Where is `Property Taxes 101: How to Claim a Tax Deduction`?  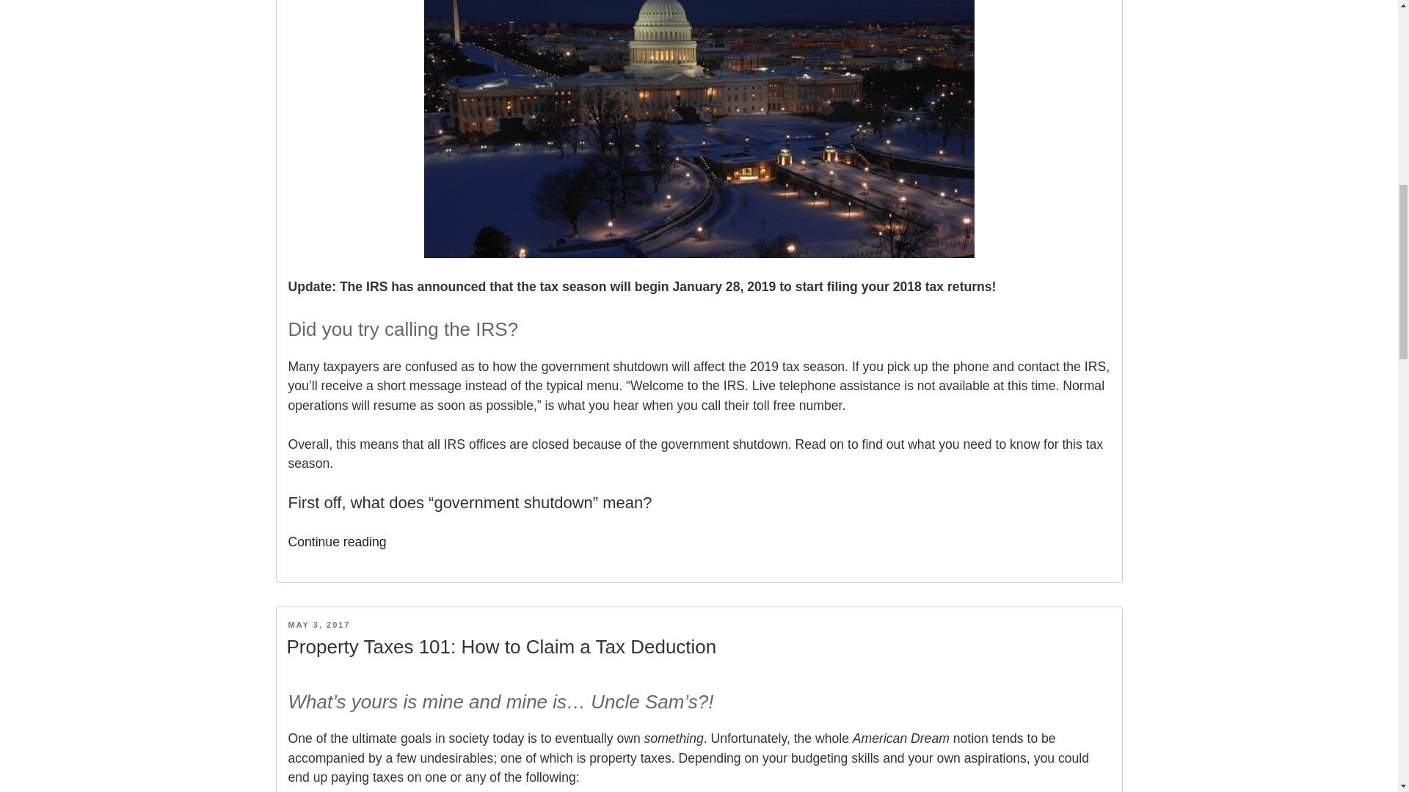
Property Taxes 101: How to Claim a Tax Deduction is located at coordinates (500, 647).